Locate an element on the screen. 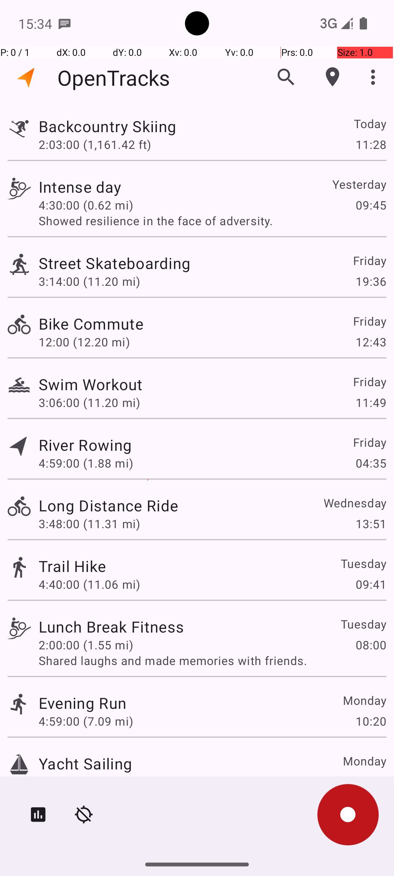  Monday is located at coordinates (364, 700).